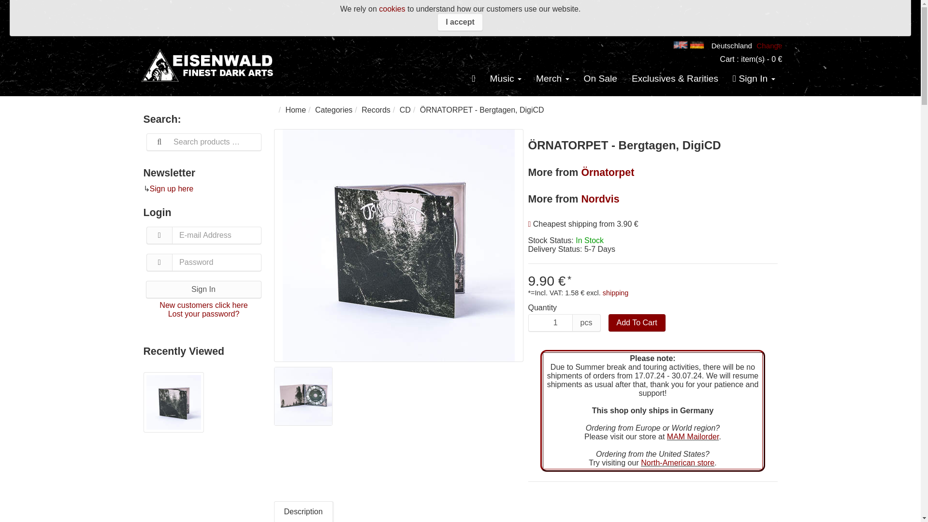  Describe the element at coordinates (209, 65) in the screenshot. I see `Official Eisenwald Webstore` at that location.